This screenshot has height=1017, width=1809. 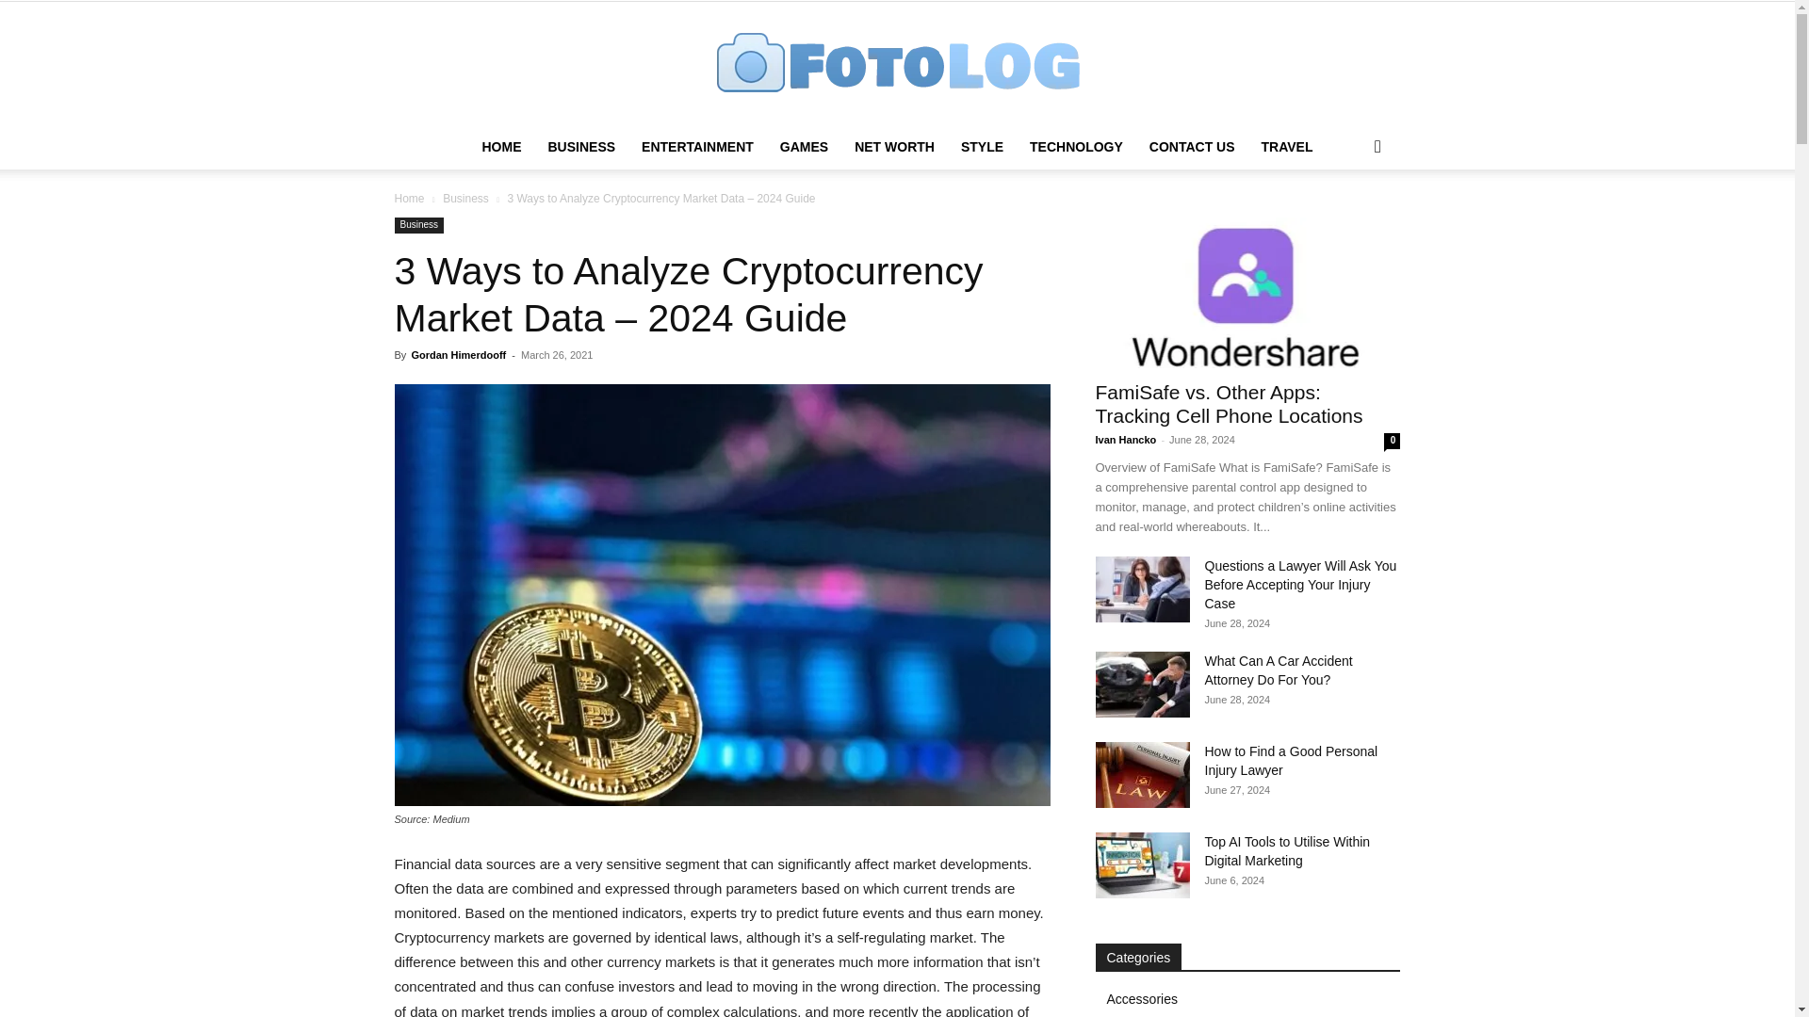 What do you see at coordinates (580, 147) in the screenshot?
I see `BUSINESS` at bounding box center [580, 147].